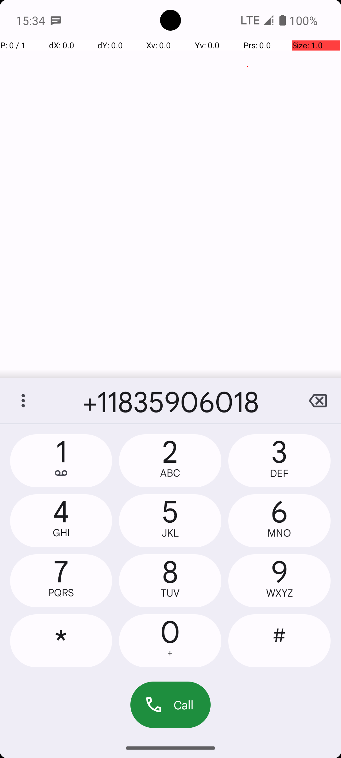 This screenshot has width=341, height=758. Describe the element at coordinates (170, 400) in the screenshot. I see `+11835906018` at that location.